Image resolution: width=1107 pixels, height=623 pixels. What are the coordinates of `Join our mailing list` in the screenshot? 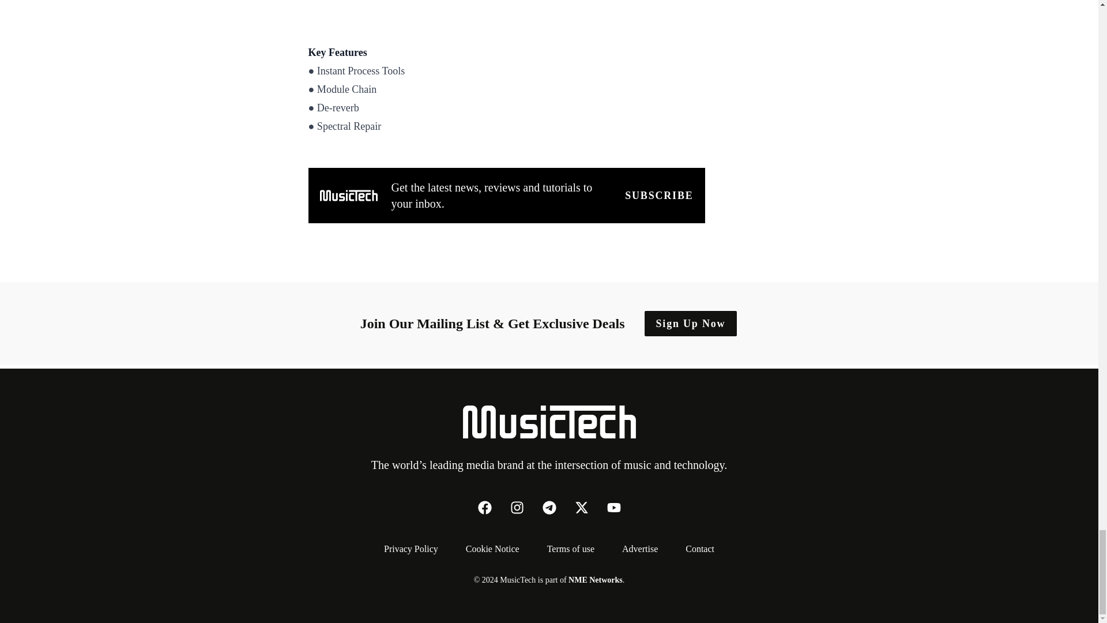 It's located at (658, 196).